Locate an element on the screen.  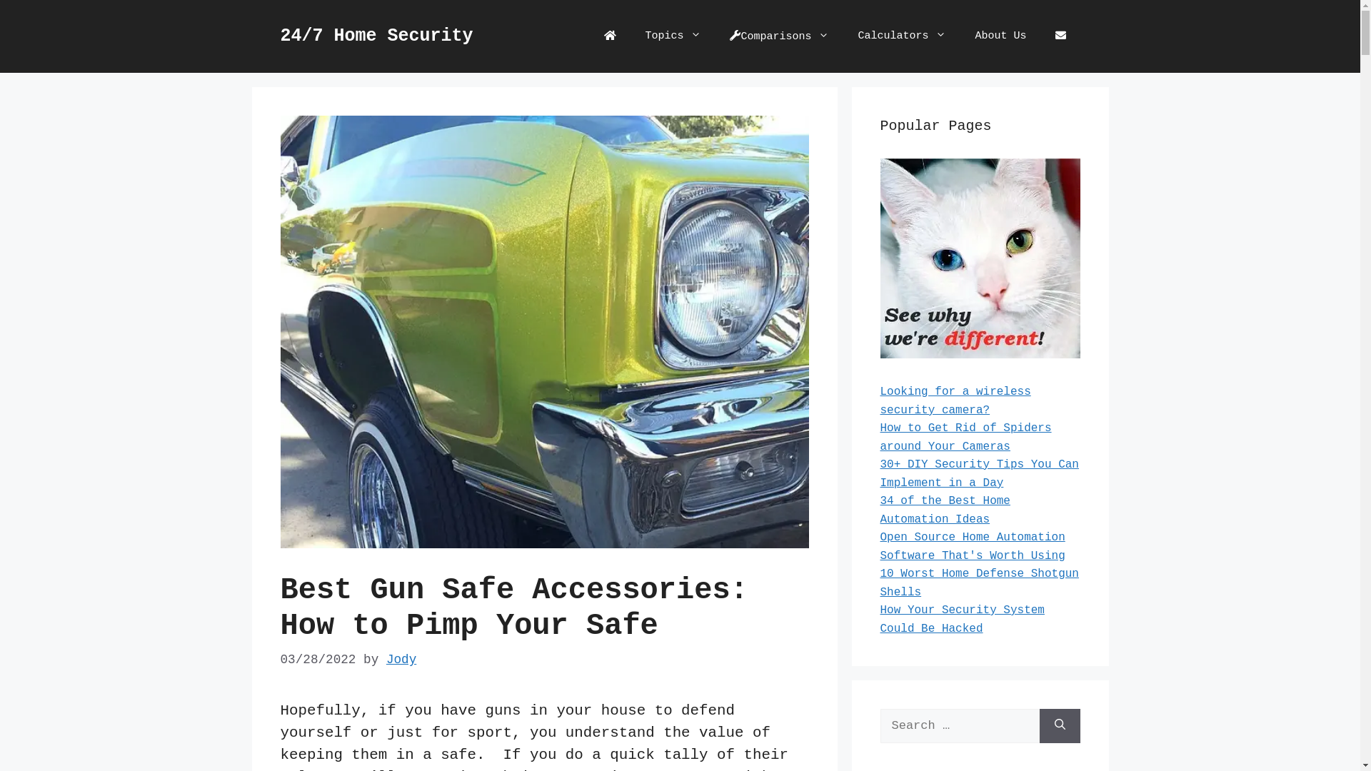
Jody is located at coordinates (401, 660).